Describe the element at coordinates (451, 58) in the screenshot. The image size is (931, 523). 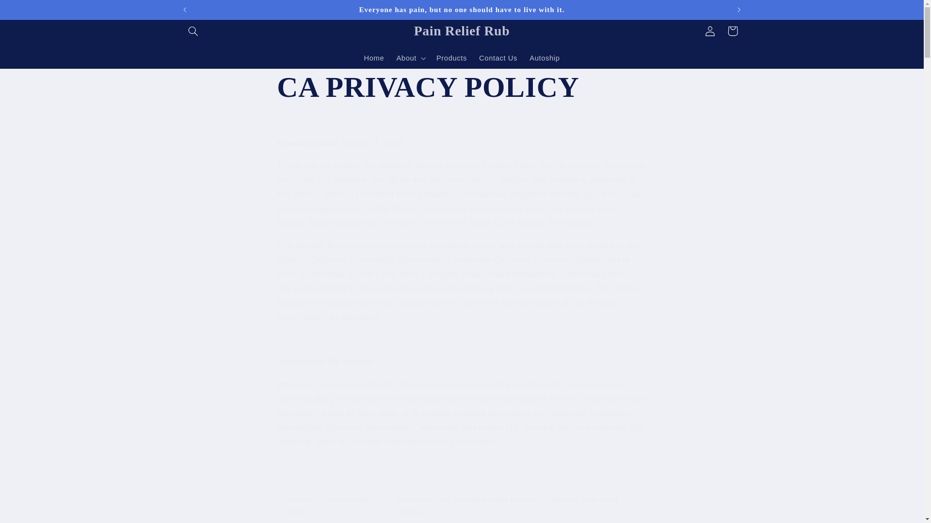
I see `Products` at that location.